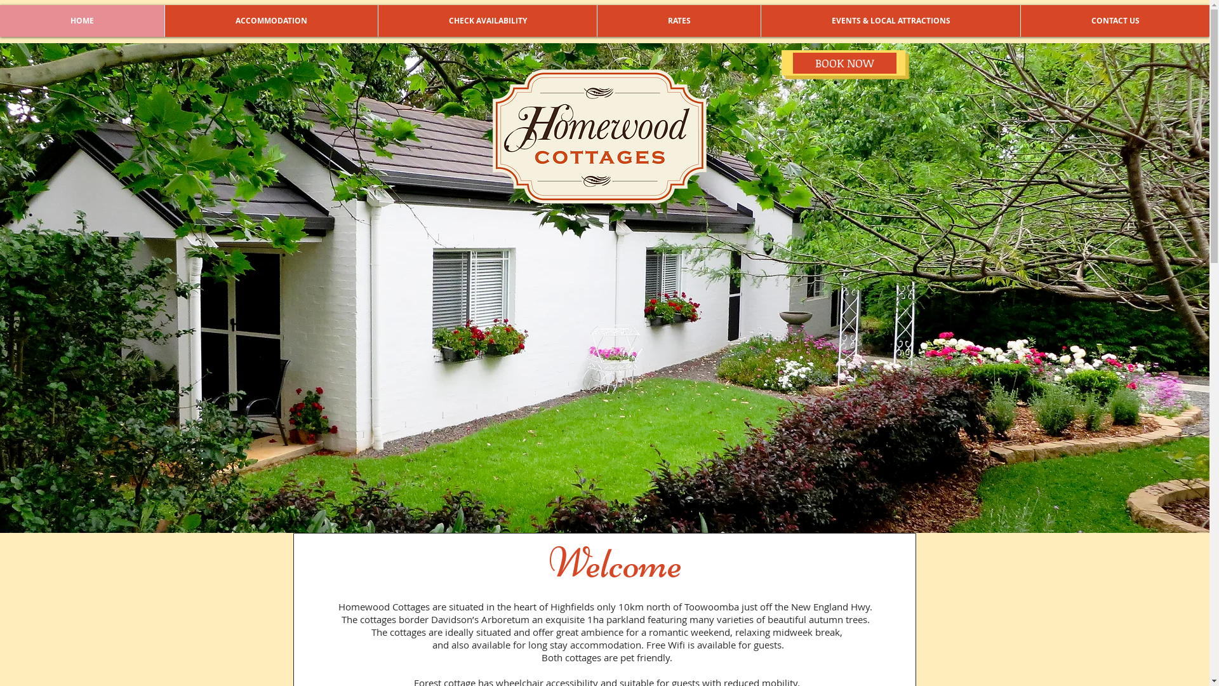 This screenshot has width=1219, height=686. Describe the element at coordinates (1115, 21) in the screenshot. I see `CONTACT US` at that location.